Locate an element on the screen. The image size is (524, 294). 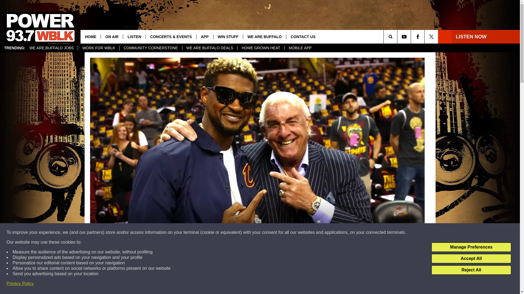
MOBILE APP is located at coordinates (300, 48).